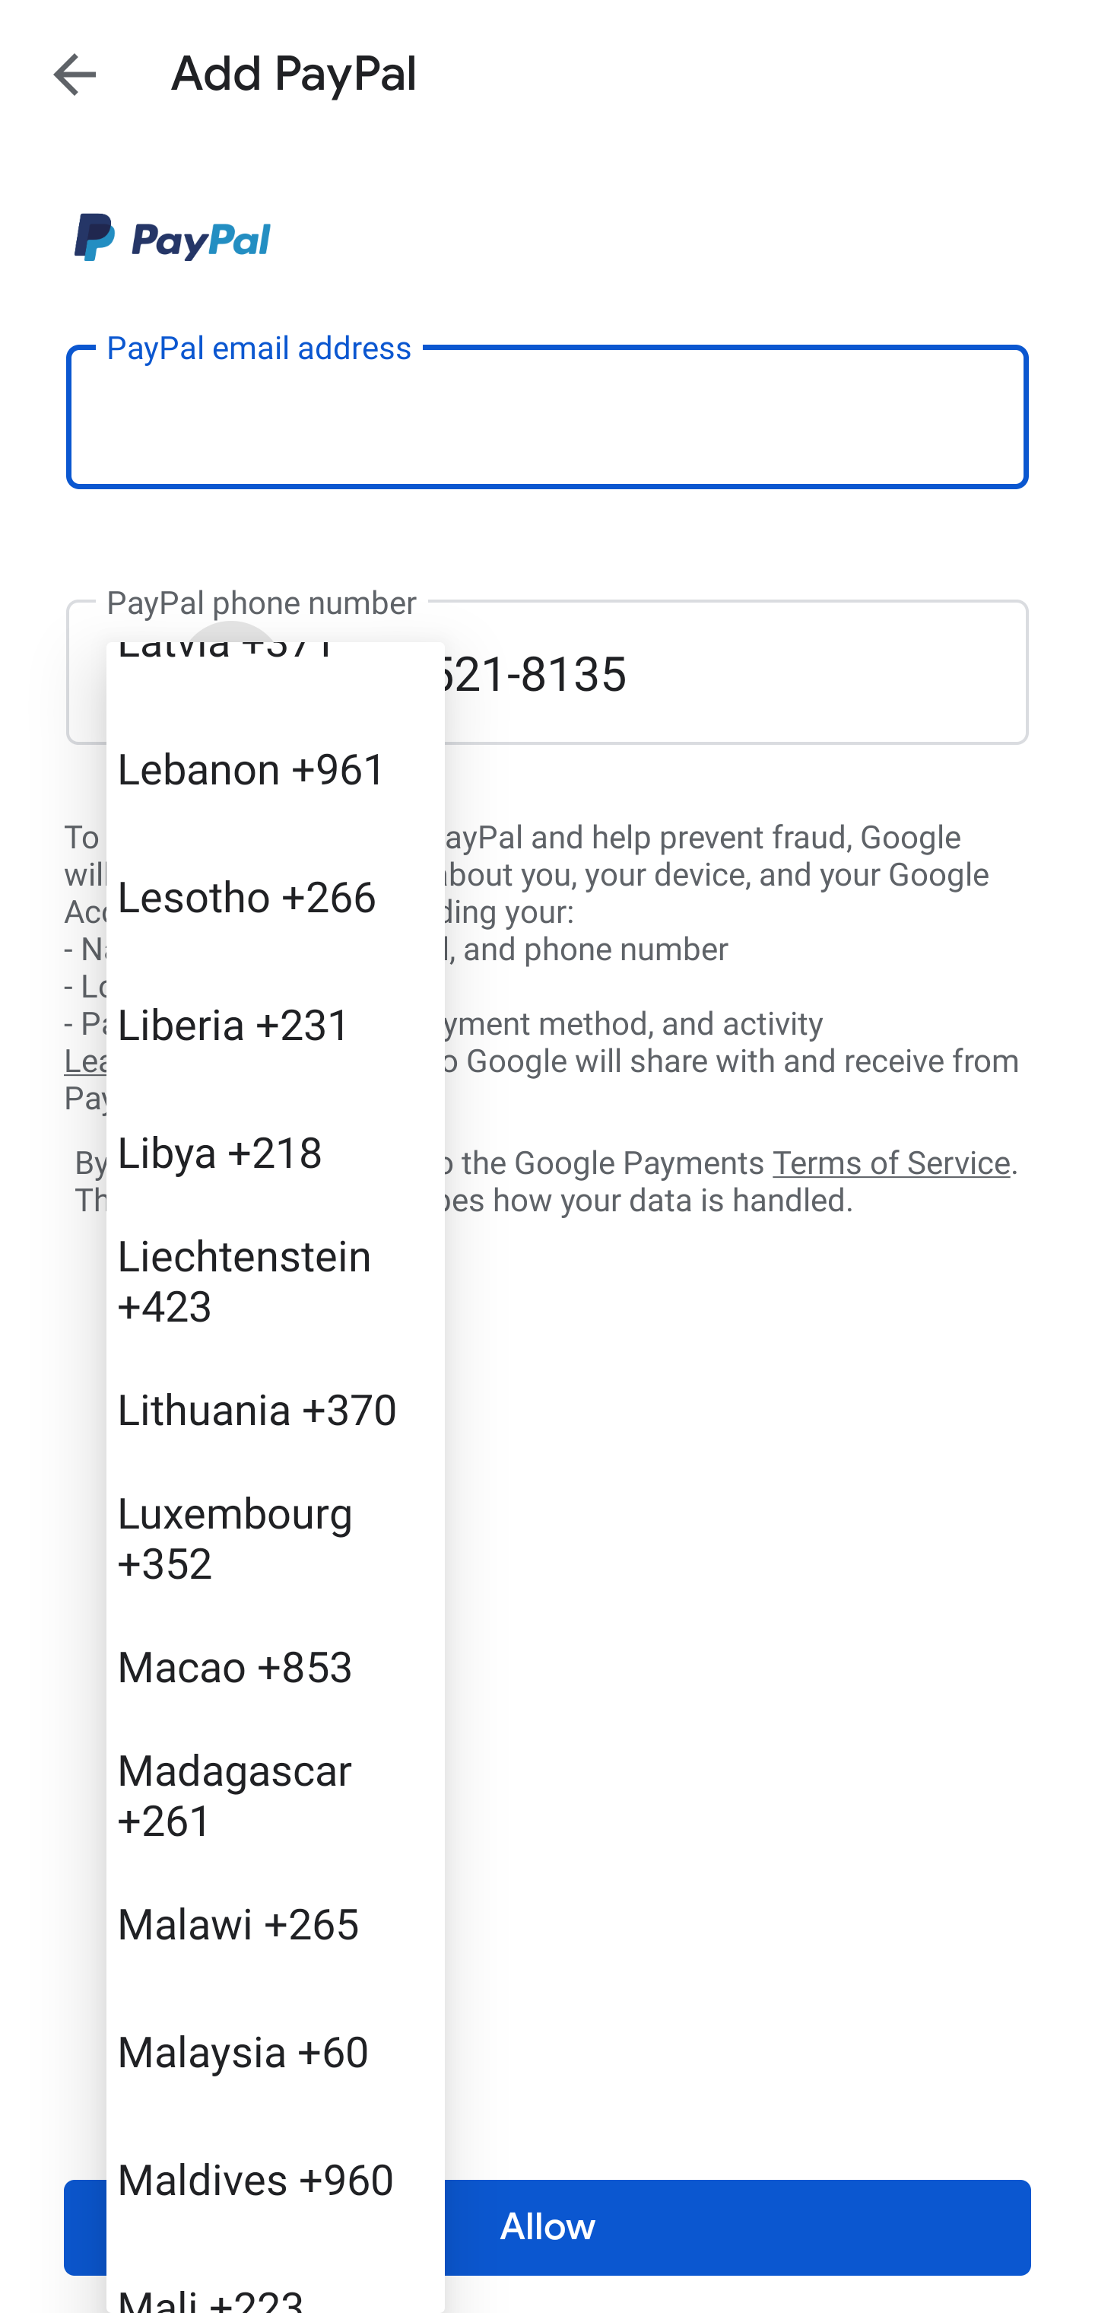  Describe the element at coordinates (275, 1537) in the screenshot. I see `Luxembourg +352` at that location.